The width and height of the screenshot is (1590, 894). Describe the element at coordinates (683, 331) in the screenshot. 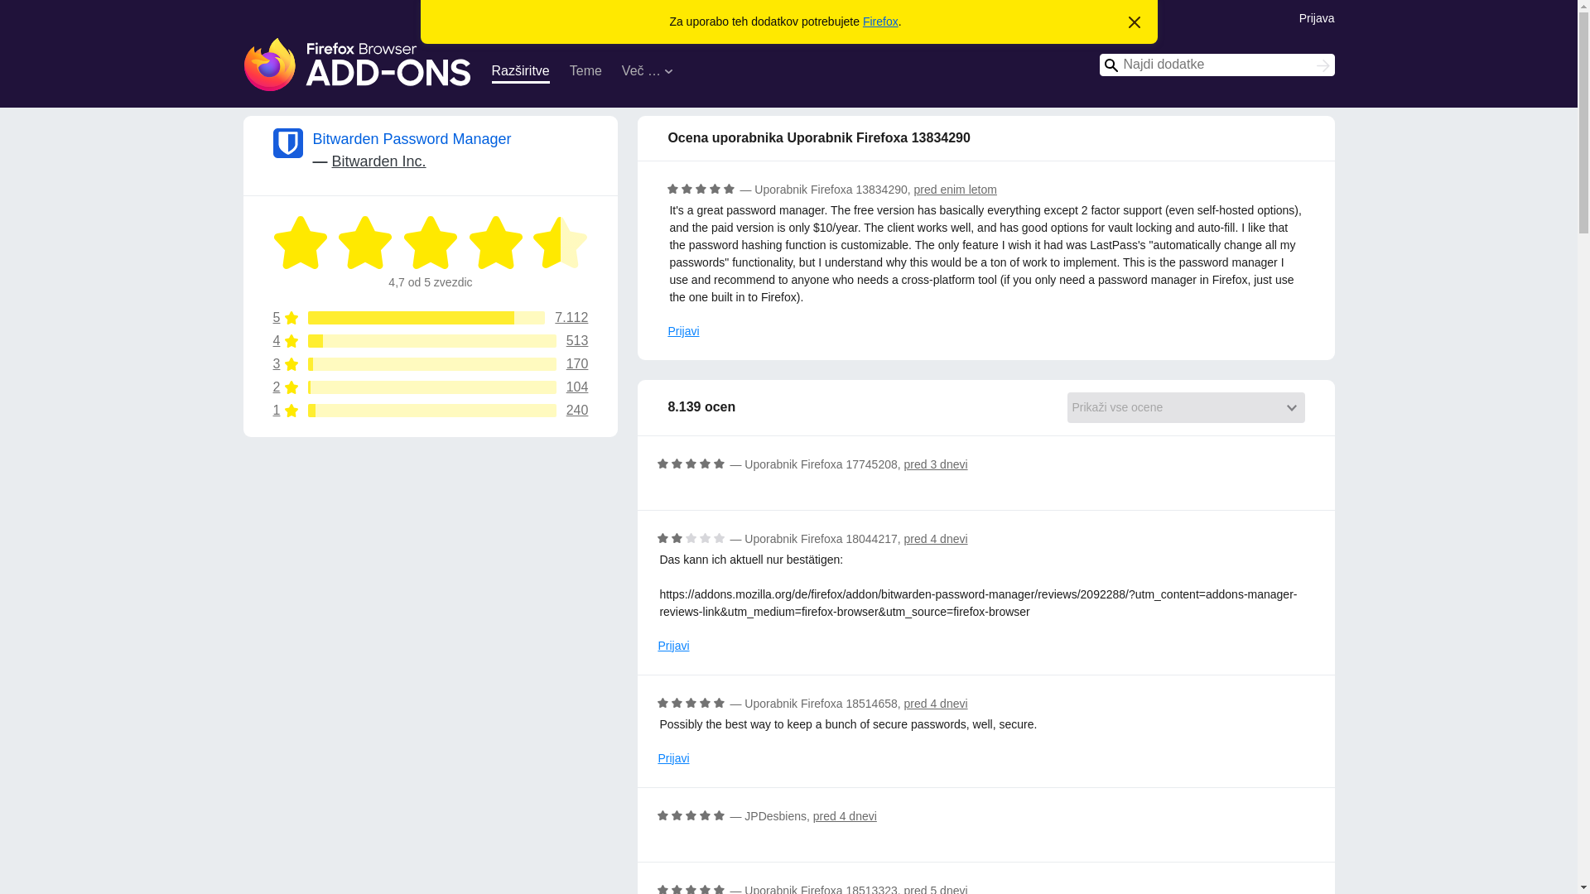

I see `pred enim letom` at that location.